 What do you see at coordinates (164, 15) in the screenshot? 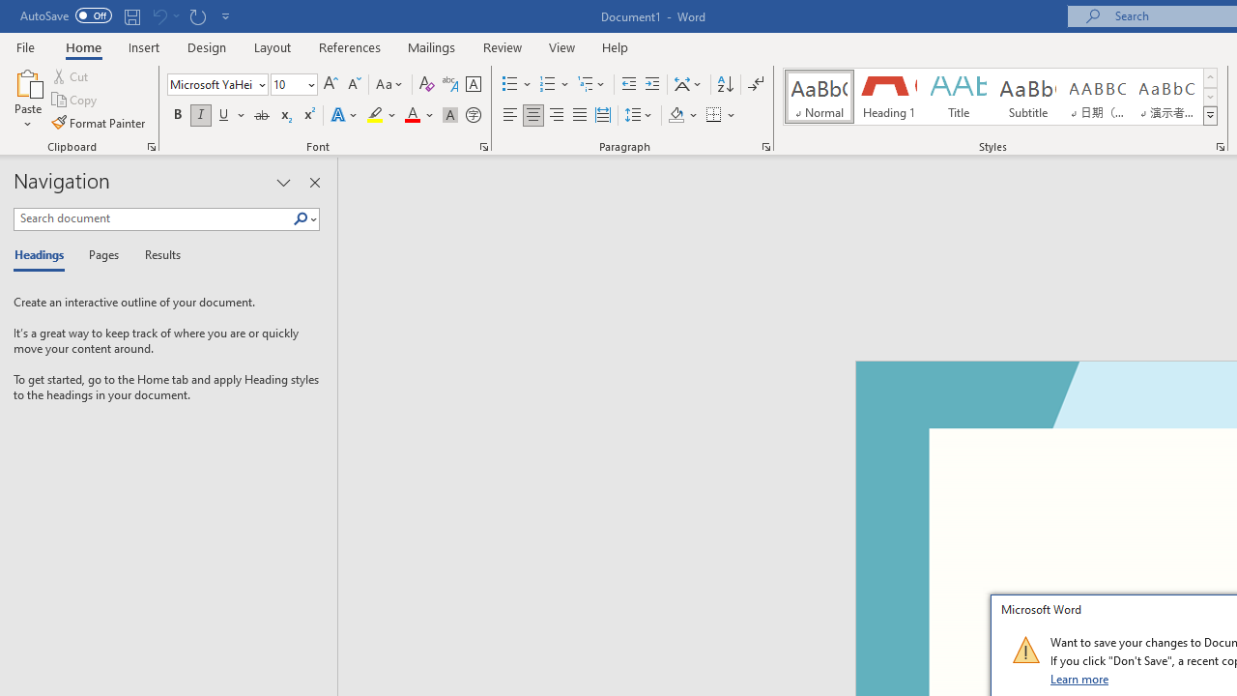
I see `Can't Undo` at bounding box center [164, 15].